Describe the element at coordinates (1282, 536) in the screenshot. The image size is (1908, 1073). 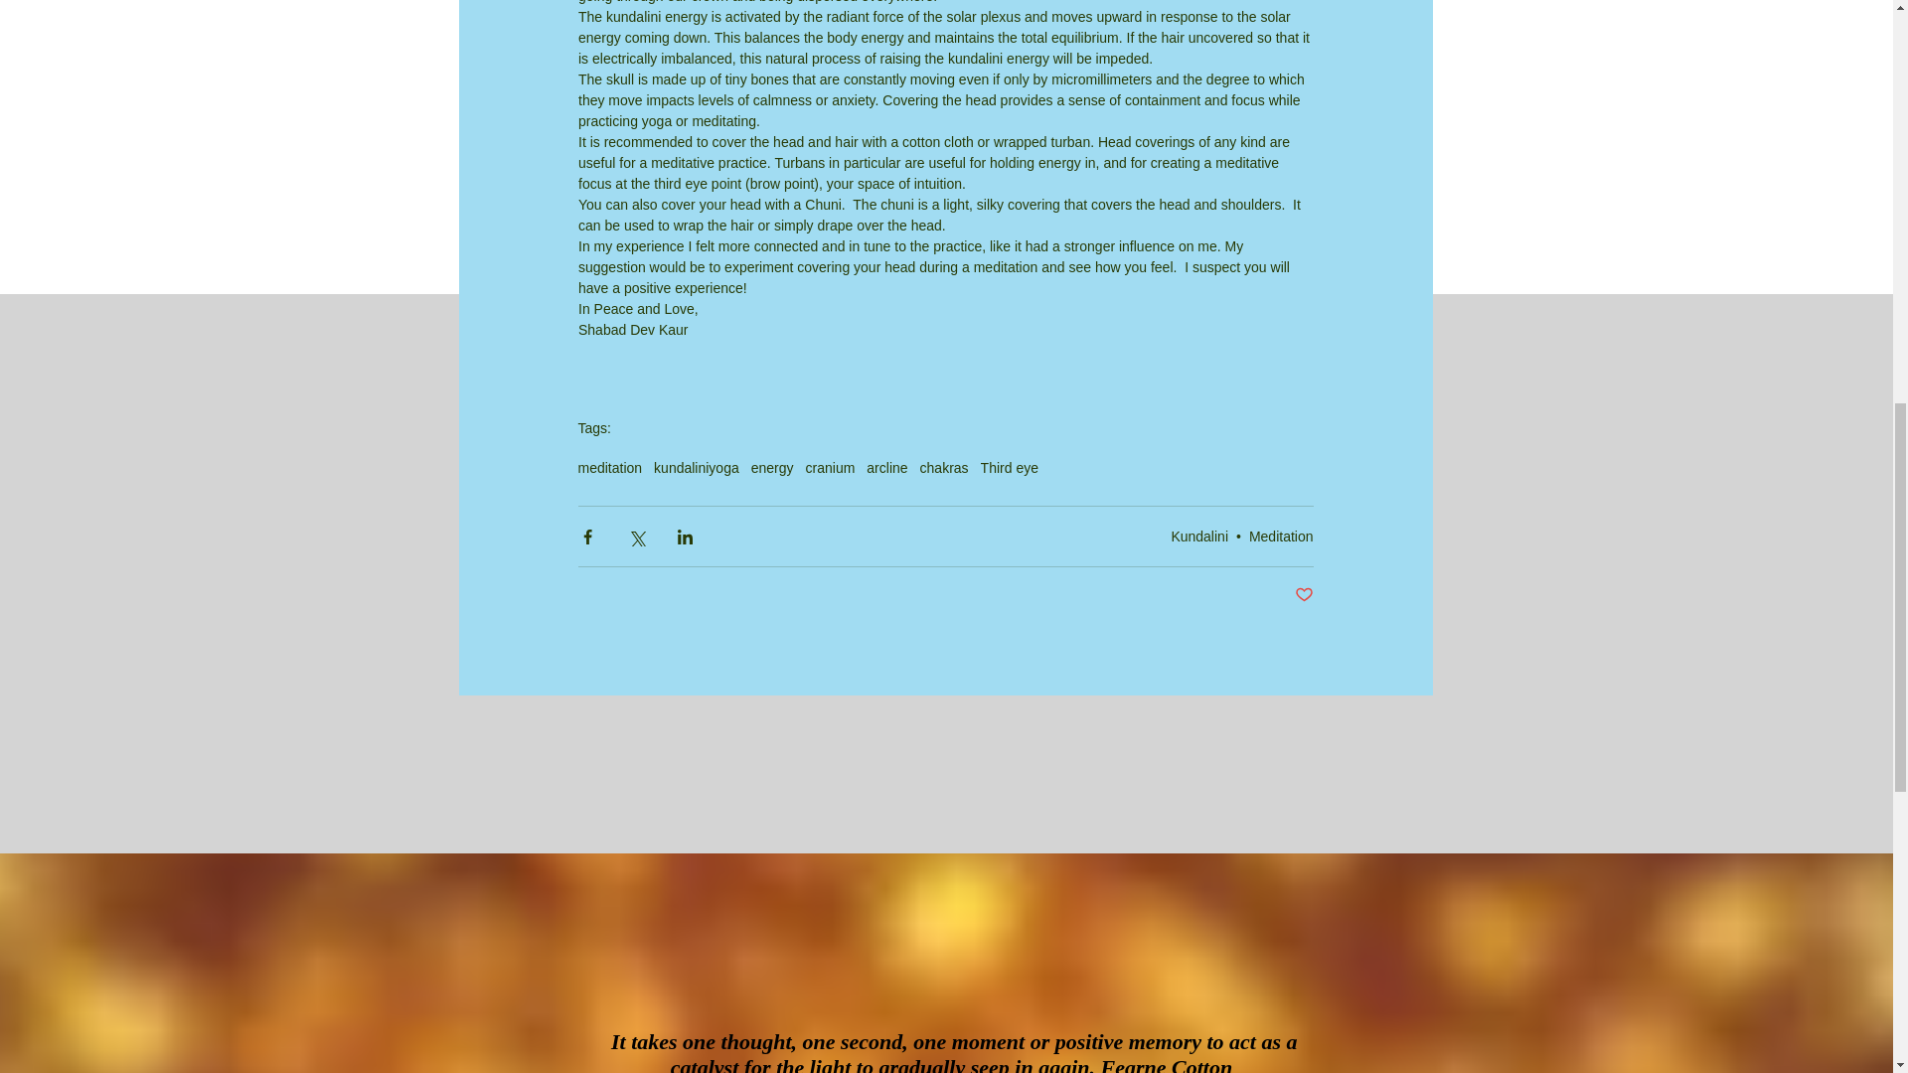
I see `Meditation` at that location.